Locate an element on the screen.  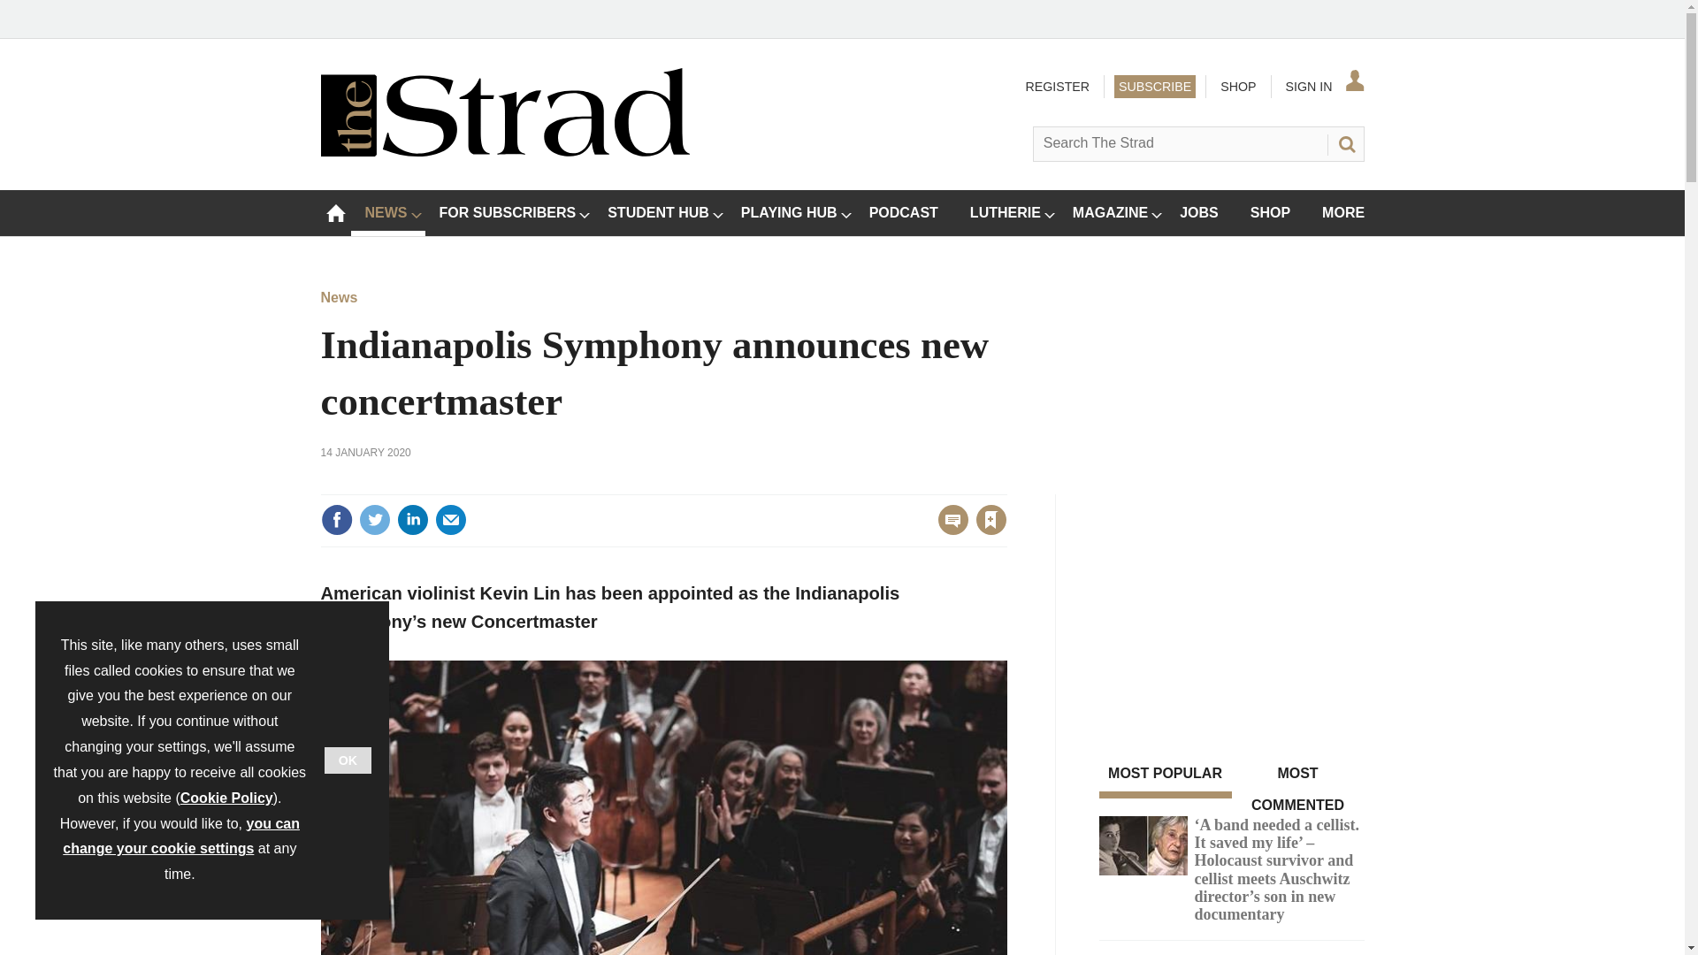
SHOP is located at coordinates (1237, 87).